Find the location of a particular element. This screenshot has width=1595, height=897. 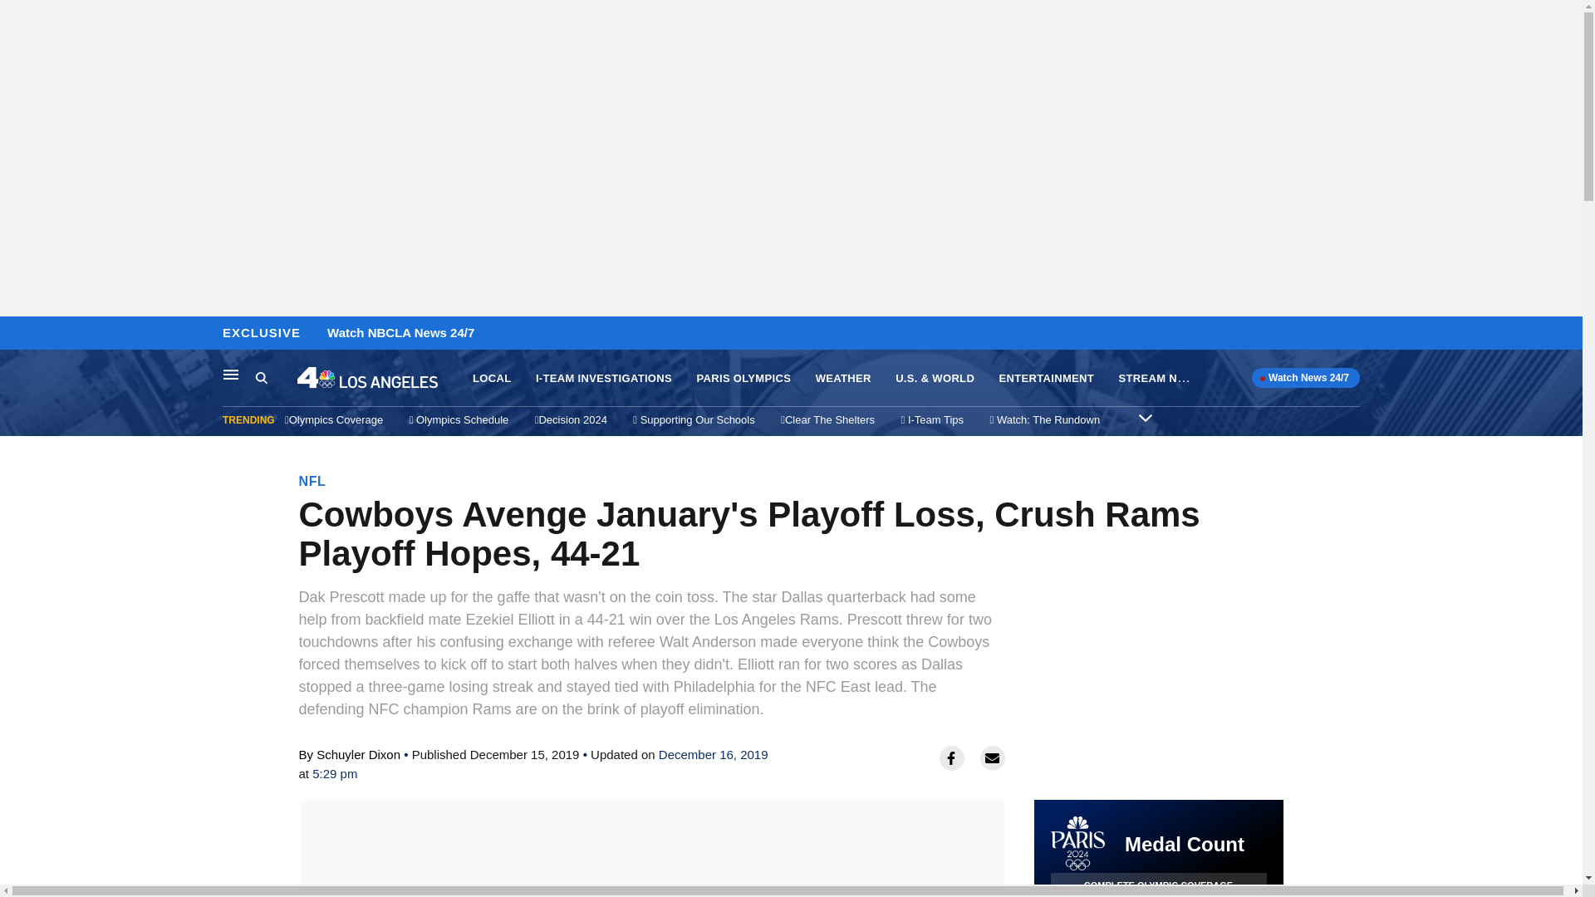

Search is located at coordinates (276, 378).